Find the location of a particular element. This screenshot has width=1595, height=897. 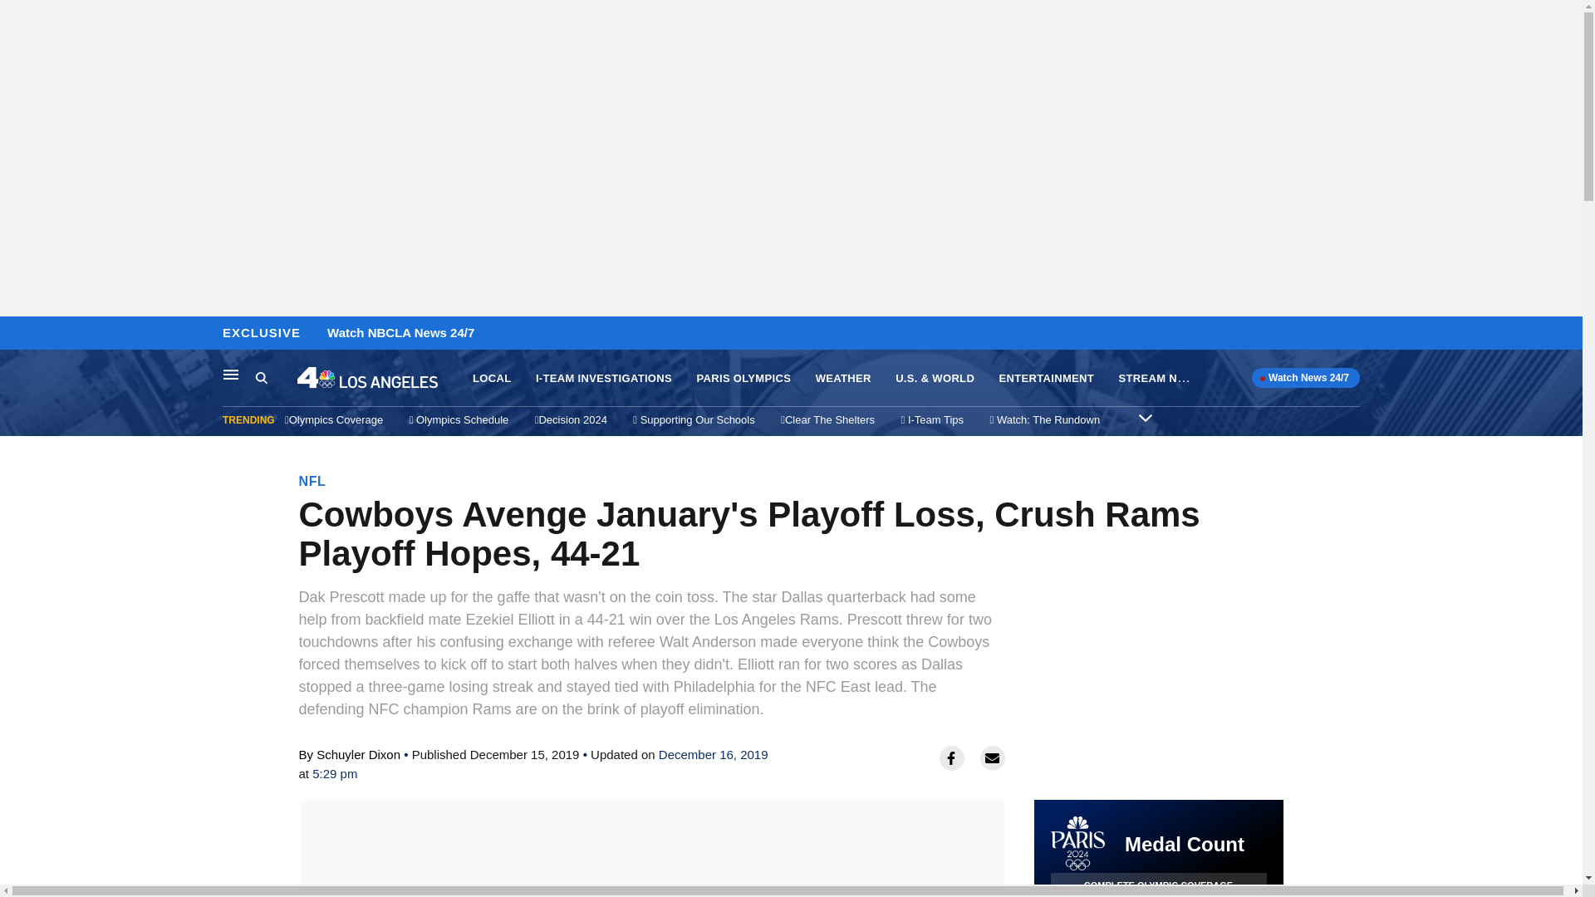

Search is located at coordinates (276, 378).